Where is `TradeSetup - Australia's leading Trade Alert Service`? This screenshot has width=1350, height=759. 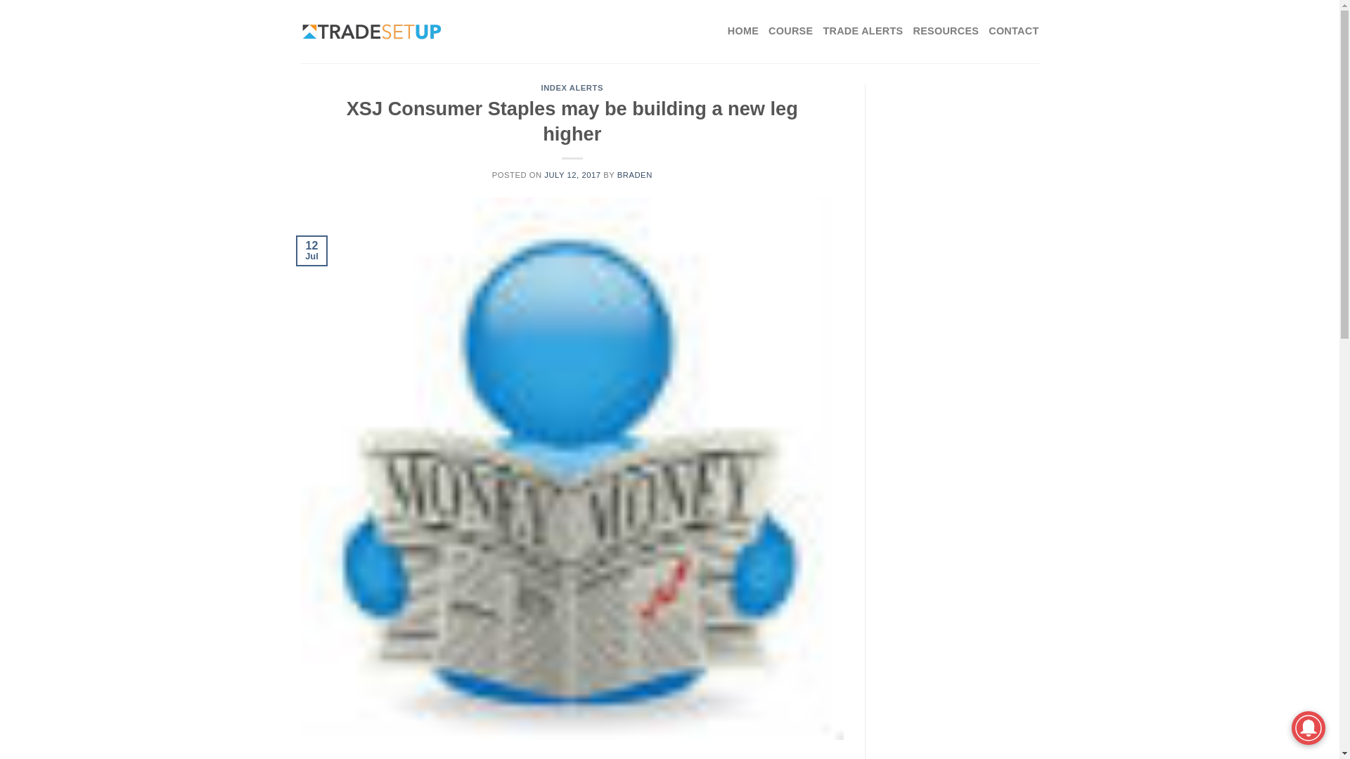 TradeSetup - Australia's leading Trade Alert Service is located at coordinates (371, 32).